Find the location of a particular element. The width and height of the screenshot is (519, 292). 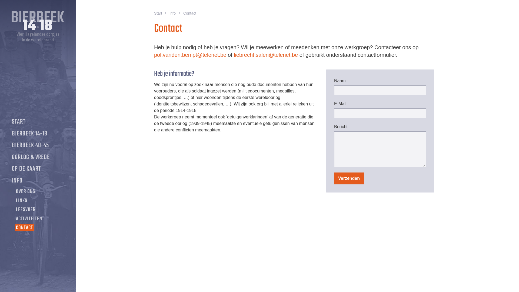

OORLOG & VREDE is located at coordinates (31, 157).